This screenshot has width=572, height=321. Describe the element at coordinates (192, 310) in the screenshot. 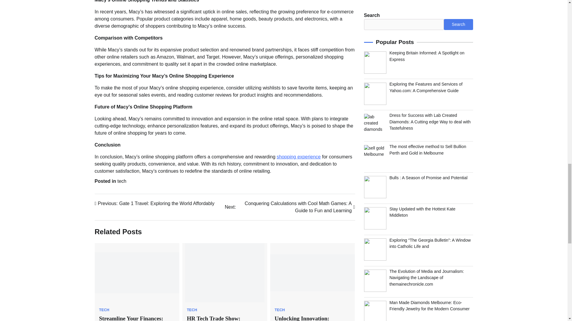

I see `TECH` at that location.